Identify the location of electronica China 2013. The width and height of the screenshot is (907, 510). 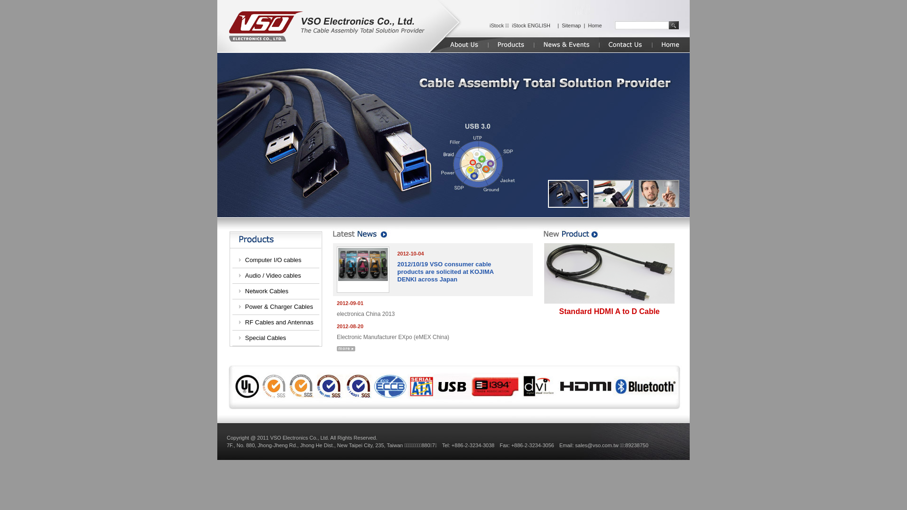
(366, 314).